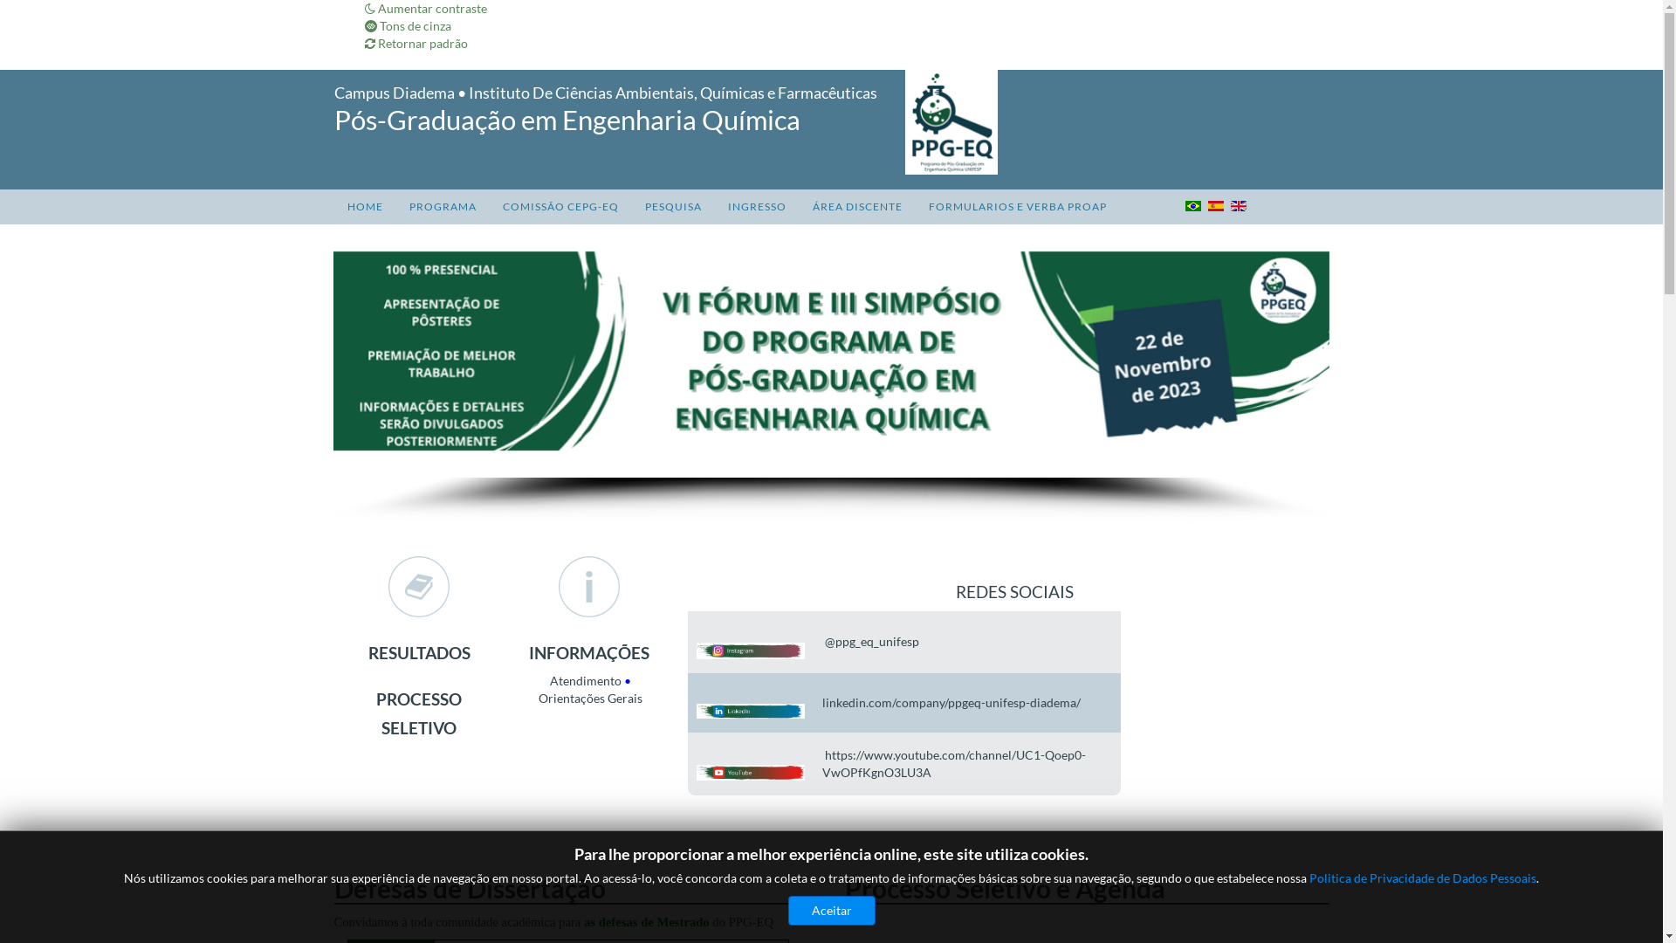 Image resolution: width=1676 pixels, height=943 pixels. Describe the element at coordinates (951, 702) in the screenshot. I see `linkedin.com/company/ppgeq-unifesp-diadema/` at that location.